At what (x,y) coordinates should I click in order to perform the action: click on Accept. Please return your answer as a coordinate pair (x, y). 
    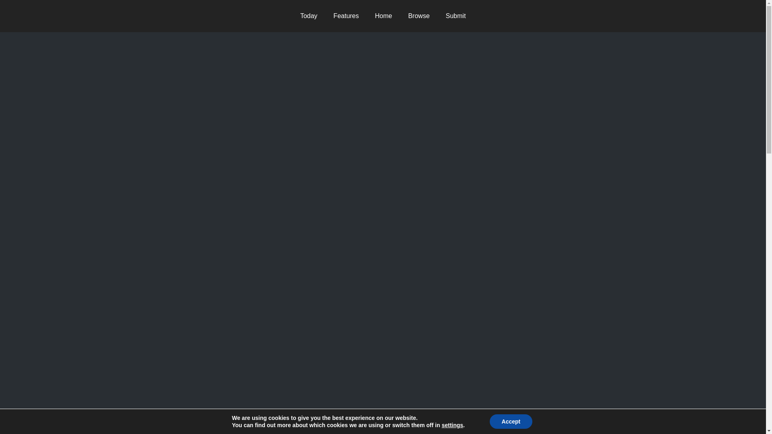
    Looking at the image, I should click on (511, 422).